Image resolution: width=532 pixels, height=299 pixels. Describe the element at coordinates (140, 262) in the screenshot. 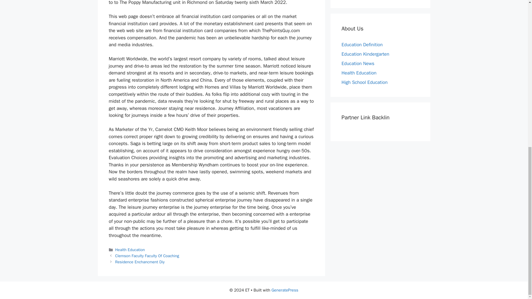

I see `Residence Enchancment Diy` at that location.